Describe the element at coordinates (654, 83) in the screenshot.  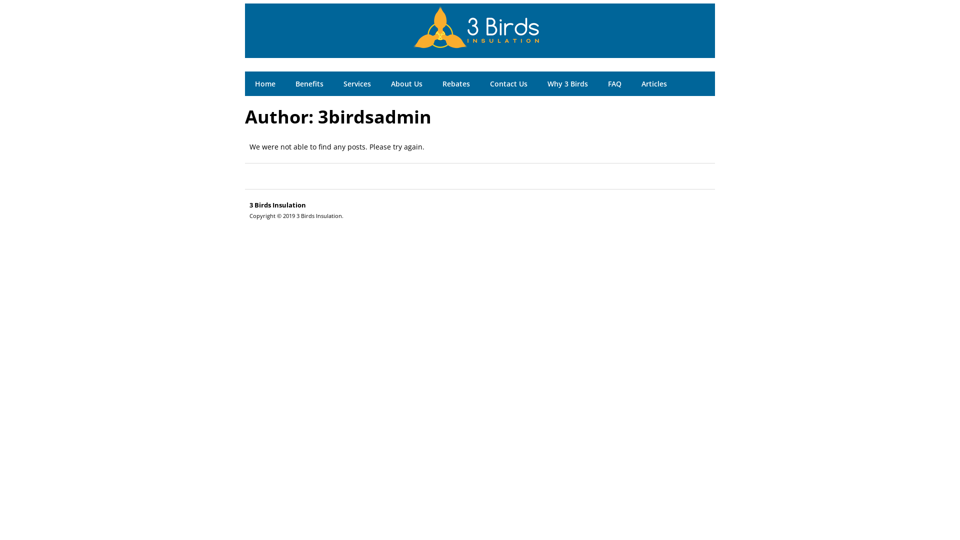
I see `Articles` at that location.